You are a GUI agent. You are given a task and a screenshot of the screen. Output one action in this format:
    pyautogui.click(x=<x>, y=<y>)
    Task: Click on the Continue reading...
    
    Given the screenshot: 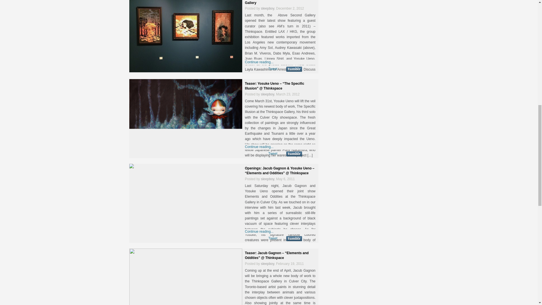 What is the action you would take?
    pyautogui.click(x=259, y=62)
    